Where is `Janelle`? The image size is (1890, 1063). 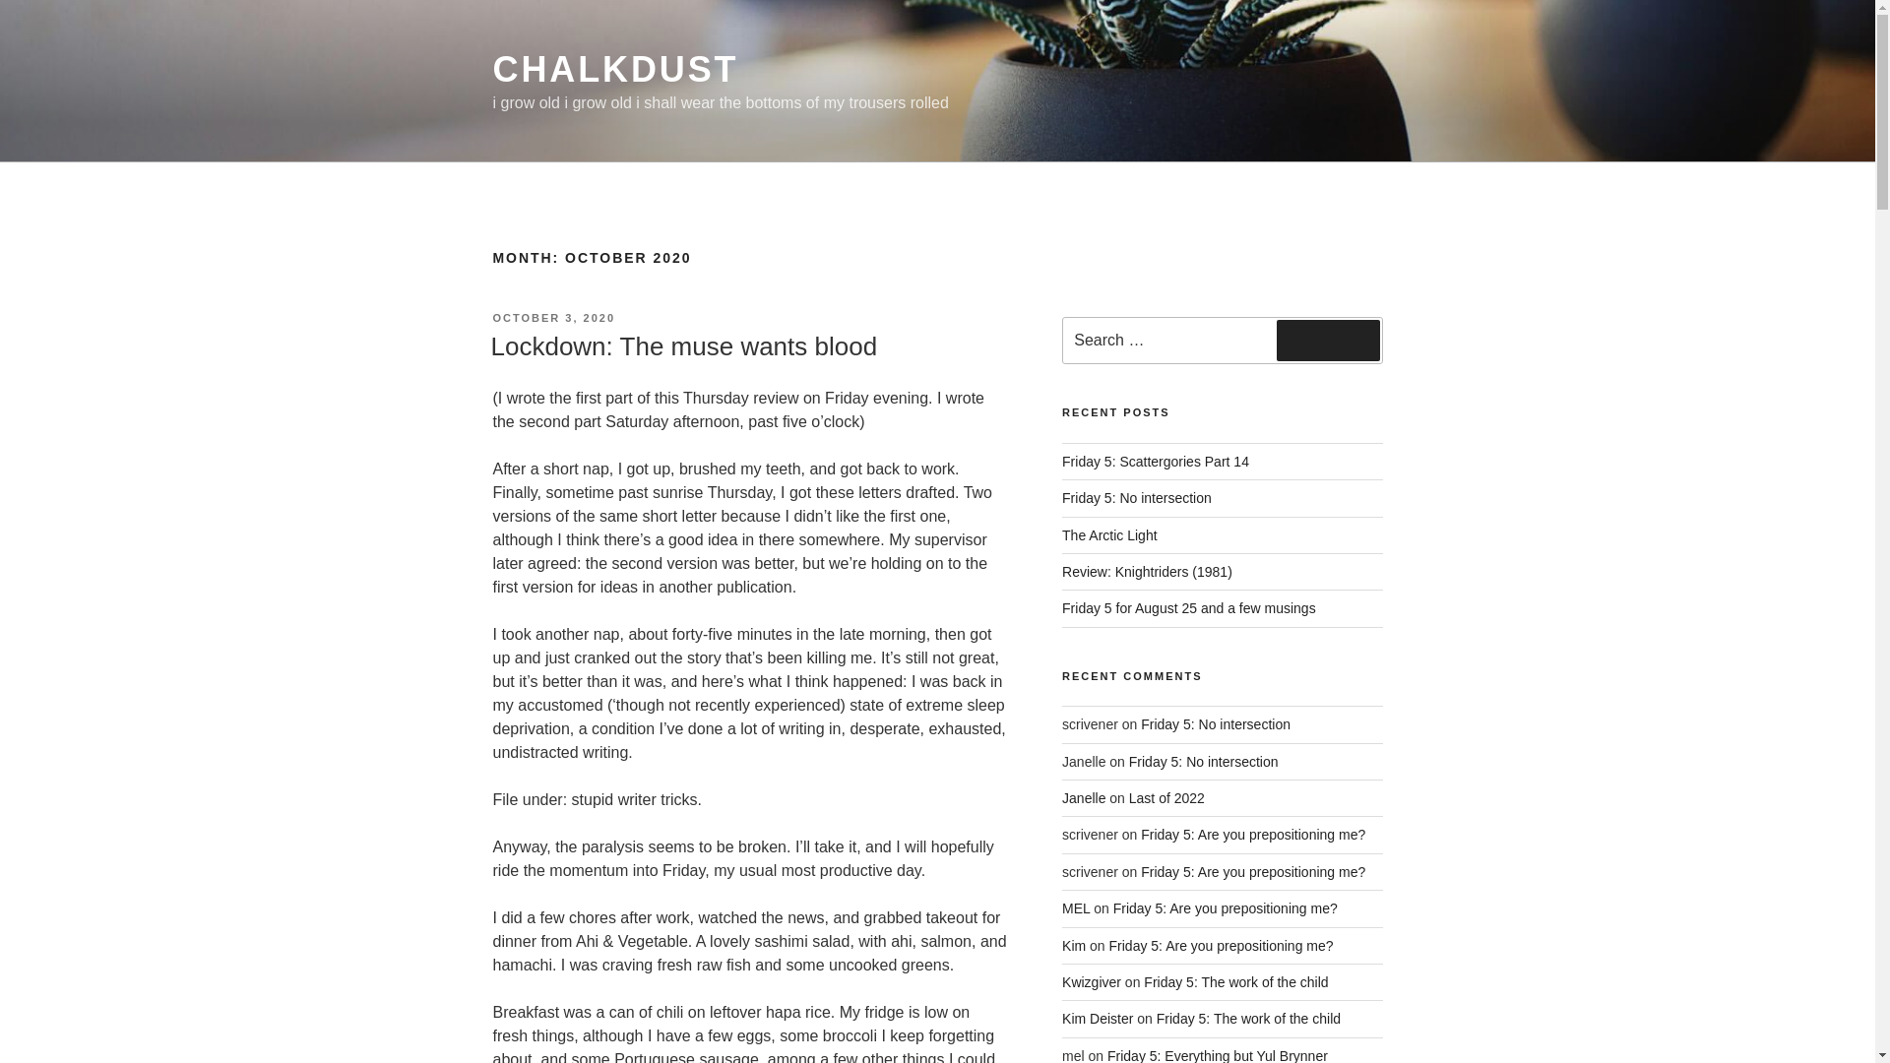
Janelle is located at coordinates (1084, 797).